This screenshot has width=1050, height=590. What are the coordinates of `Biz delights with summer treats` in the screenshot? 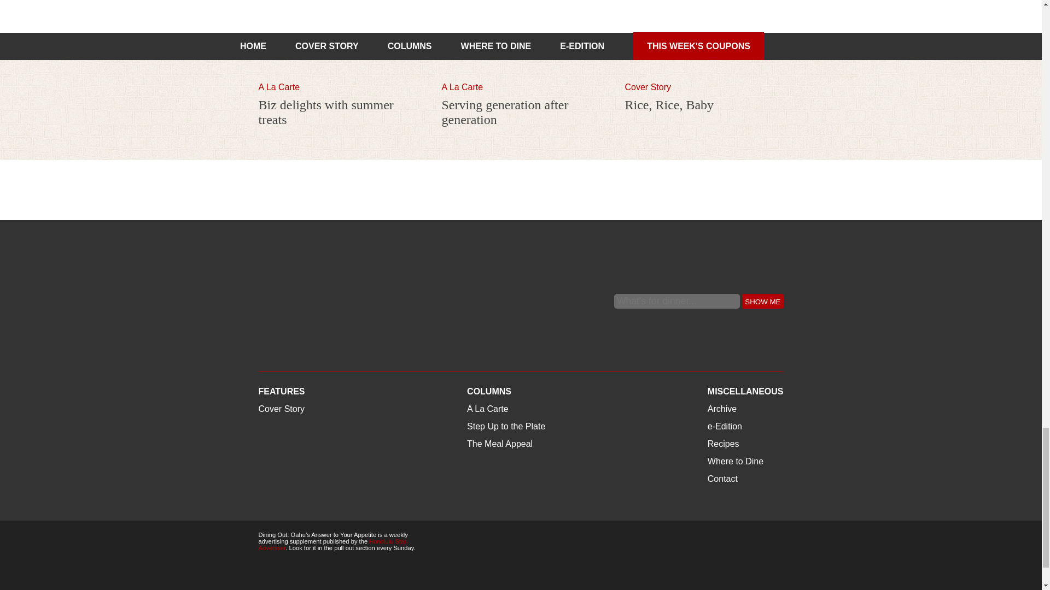 It's located at (337, 77).